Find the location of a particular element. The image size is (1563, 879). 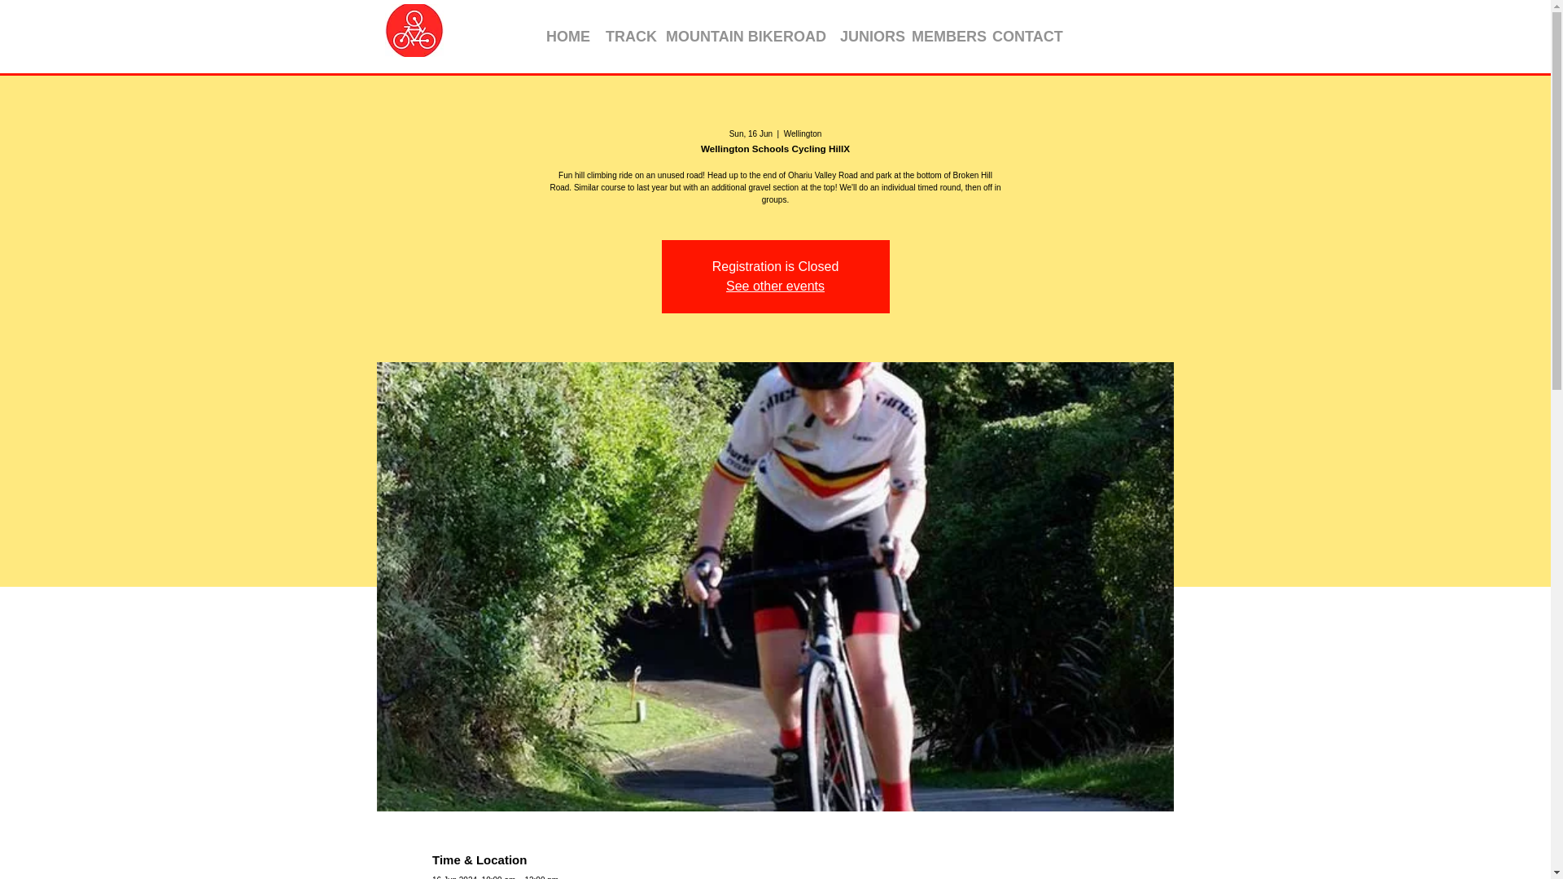

HOME is located at coordinates (563, 37).